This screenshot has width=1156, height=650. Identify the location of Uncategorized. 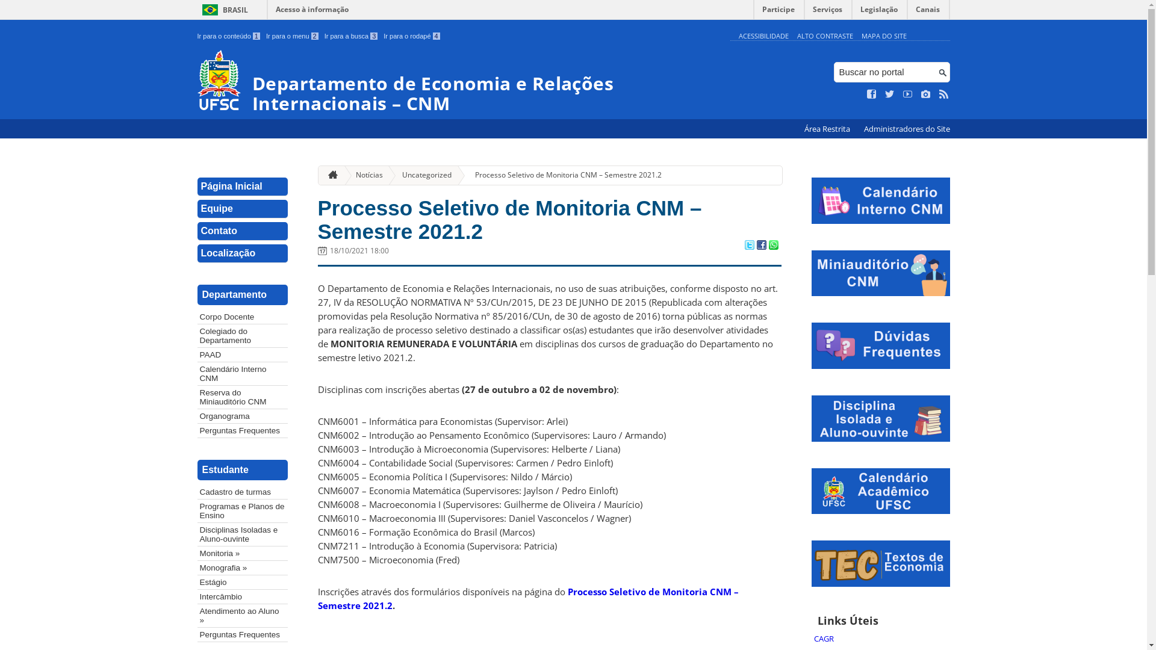
(422, 176).